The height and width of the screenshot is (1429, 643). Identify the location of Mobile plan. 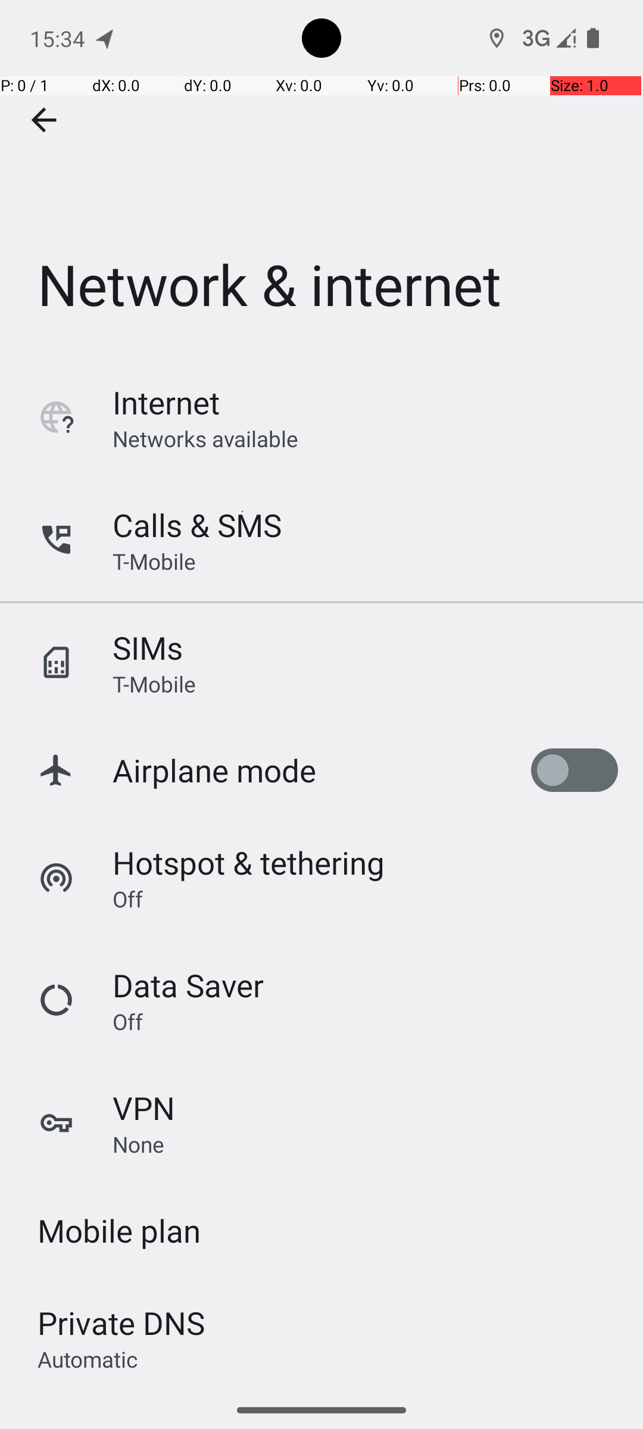
(119, 1230).